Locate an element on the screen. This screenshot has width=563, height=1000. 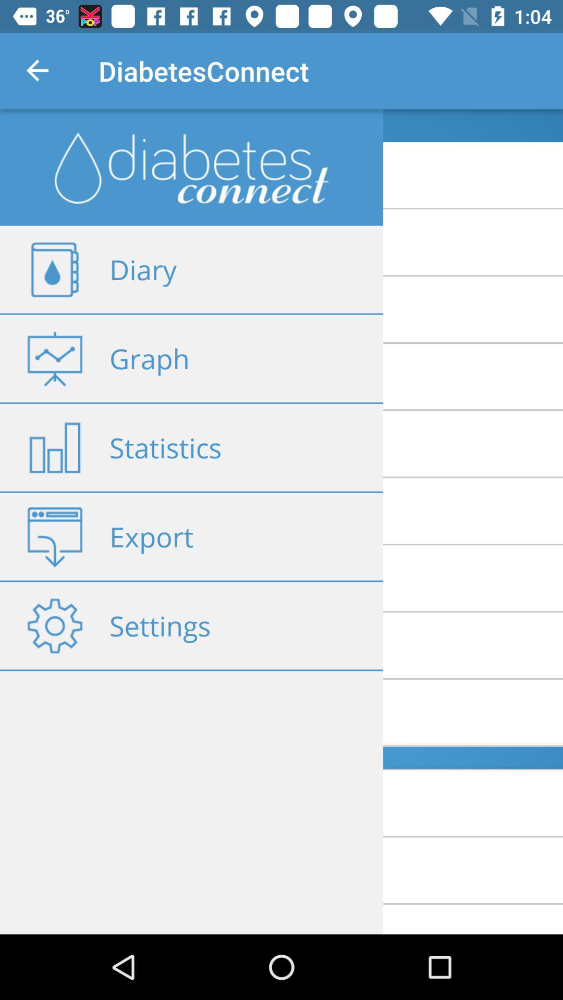
click on icon on the left side of statistics is located at coordinates (55, 448).